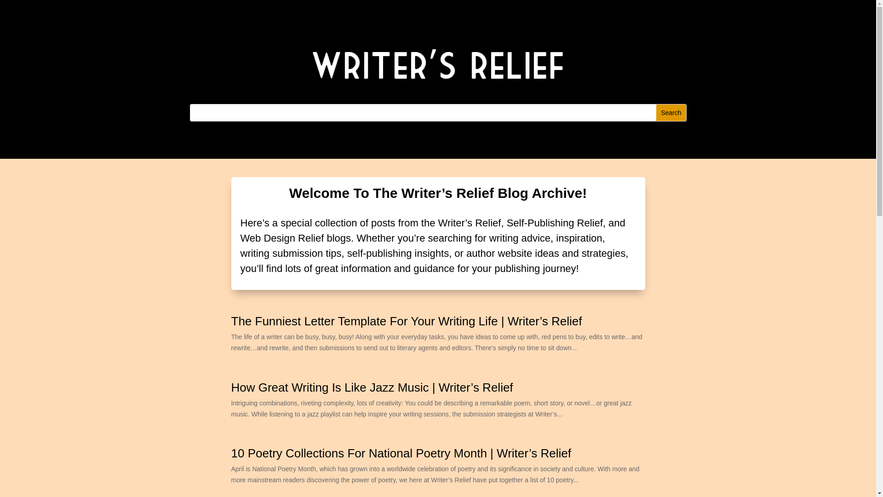 Image resolution: width=883 pixels, height=497 pixels. What do you see at coordinates (438, 64) in the screenshot?
I see `WRMainLogo-NEW2024` at bounding box center [438, 64].